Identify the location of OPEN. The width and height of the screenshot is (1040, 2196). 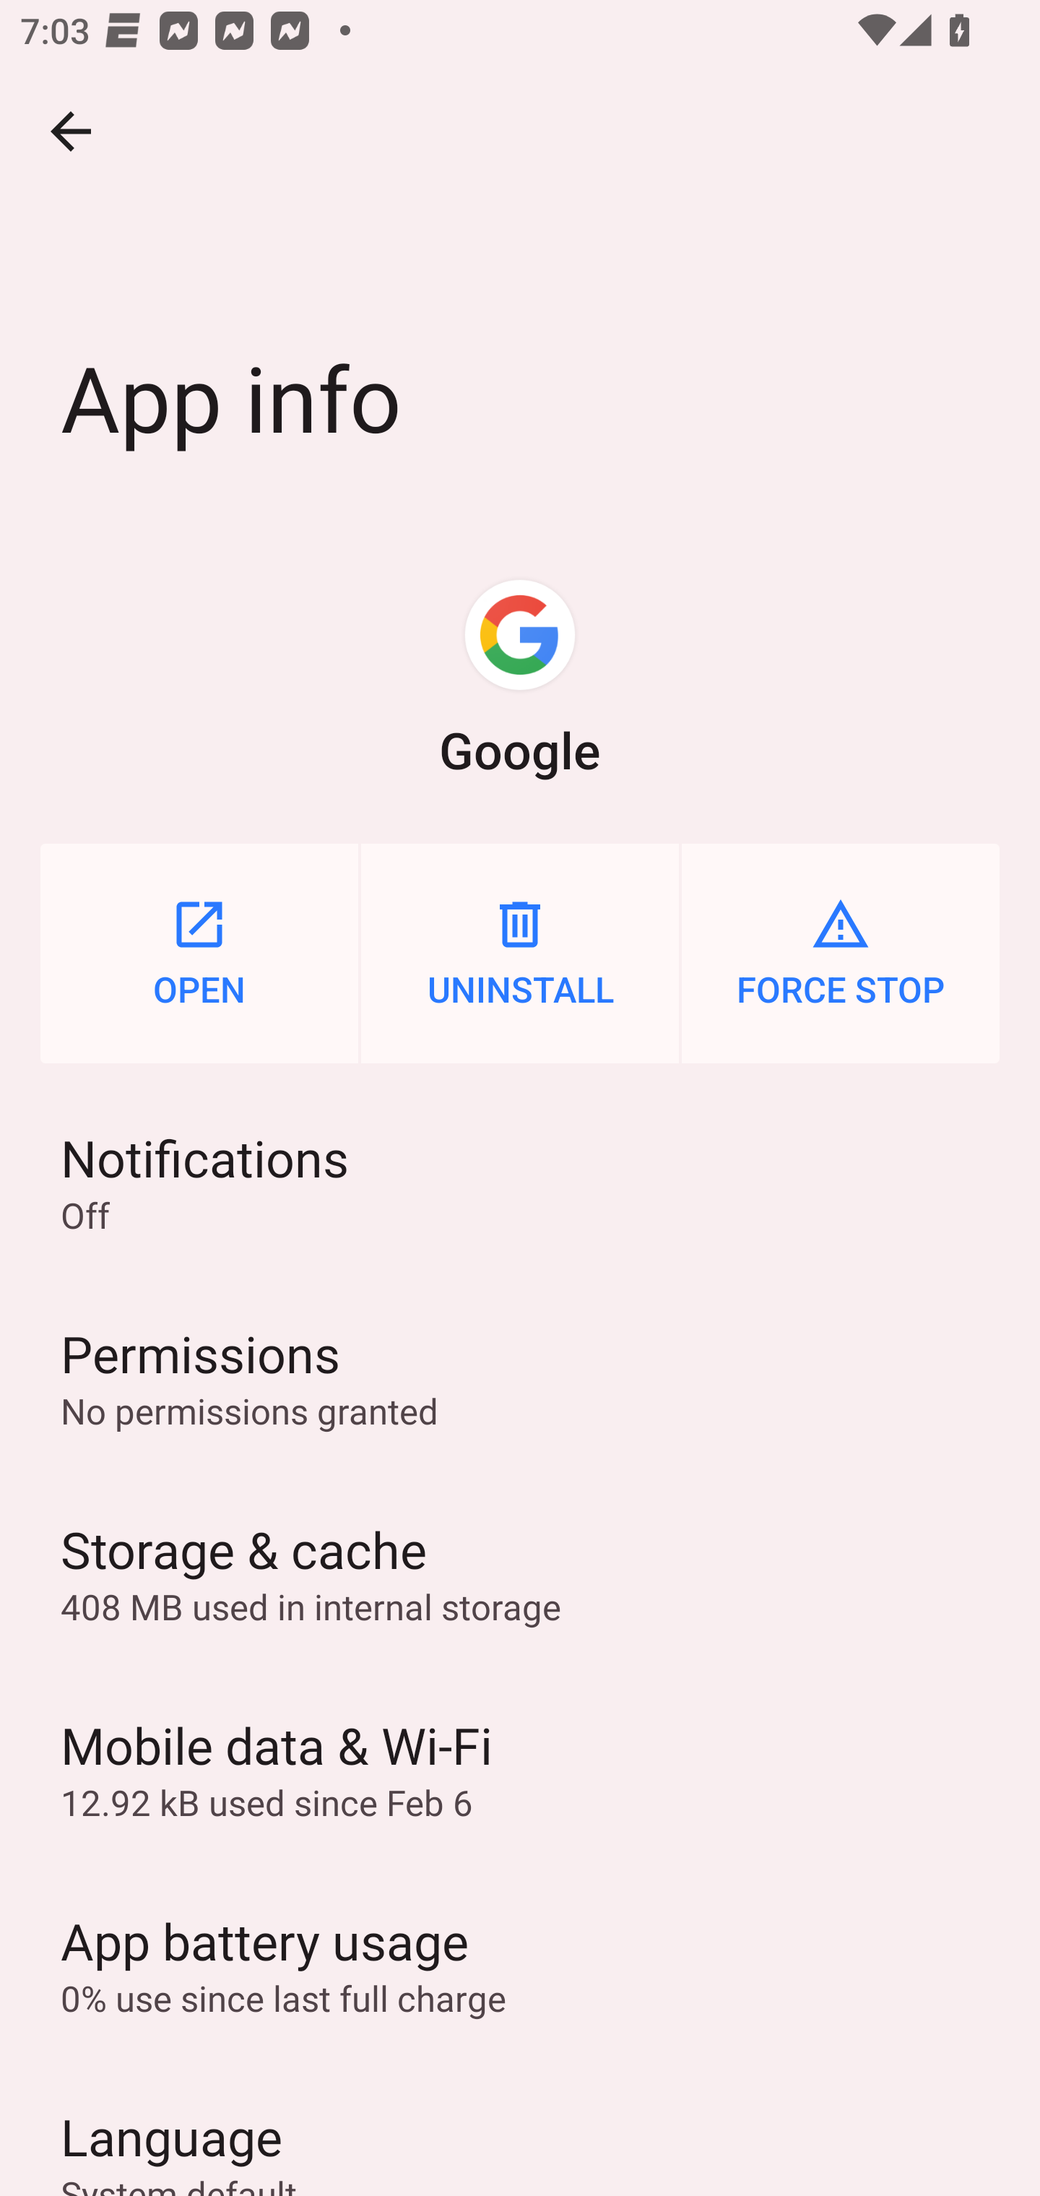
(199, 953).